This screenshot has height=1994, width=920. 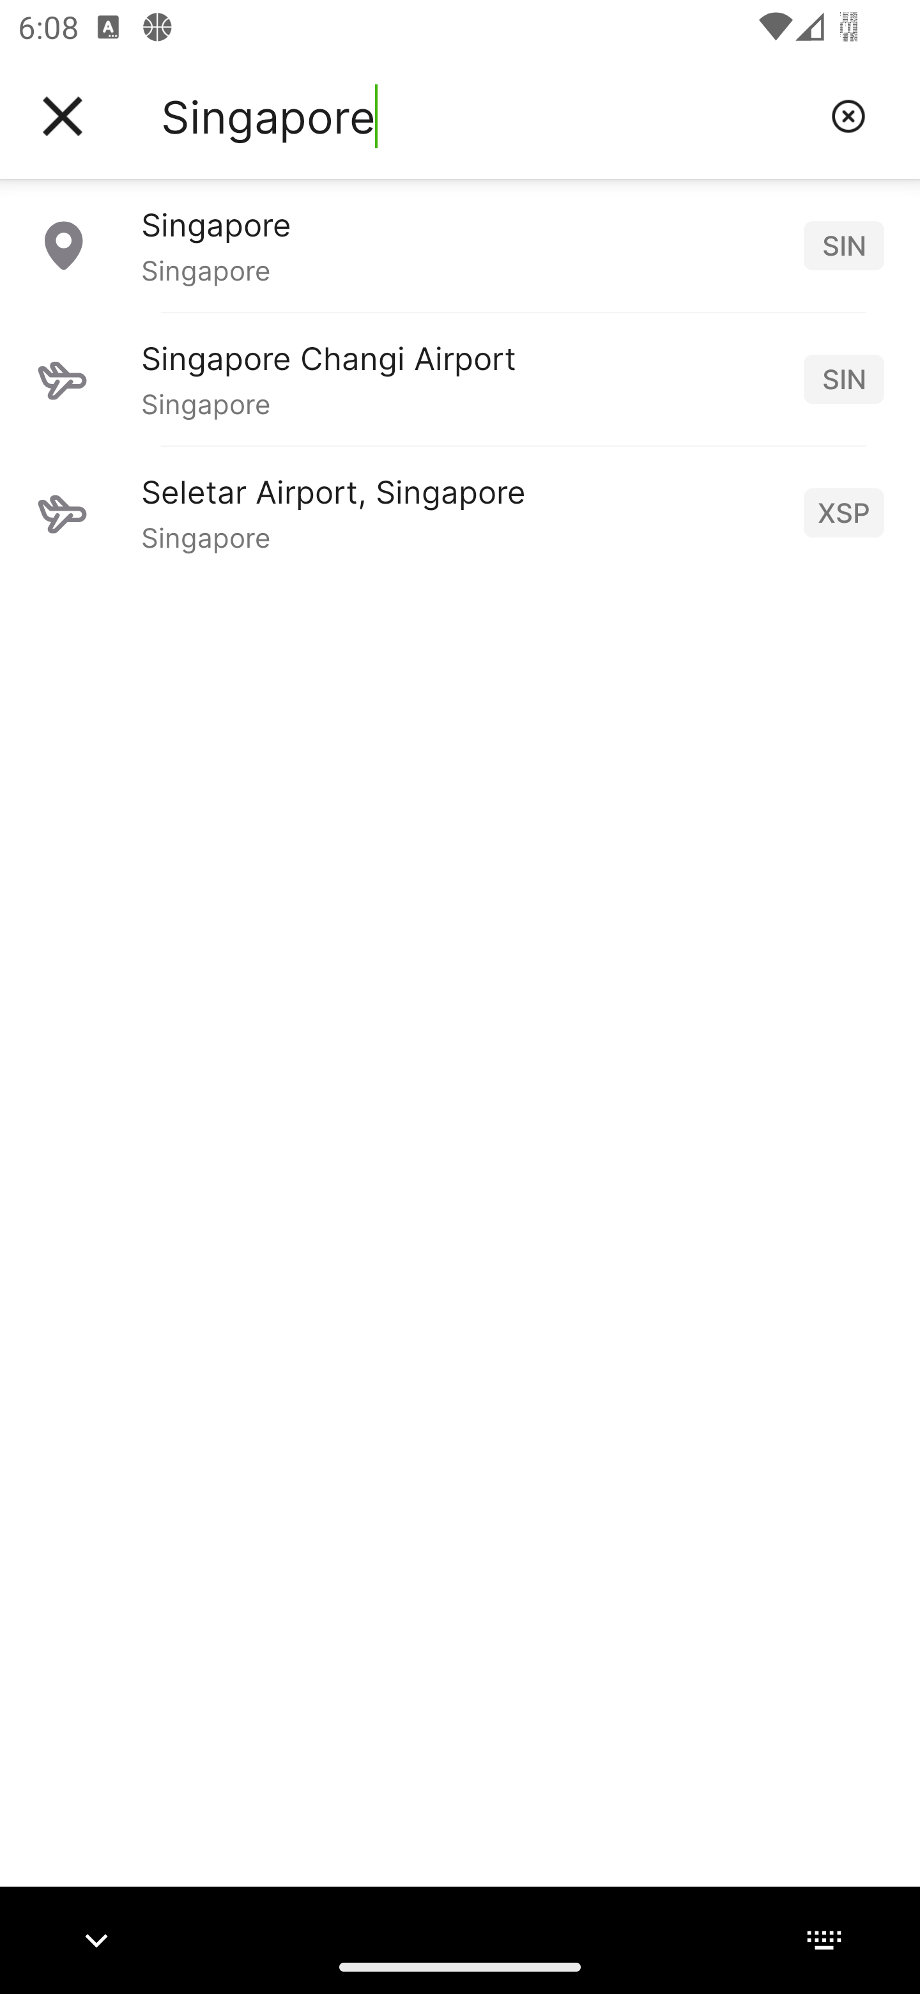 I want to click on Singapore Changi Airport Singapore SIN, so click(x=460, y=378).